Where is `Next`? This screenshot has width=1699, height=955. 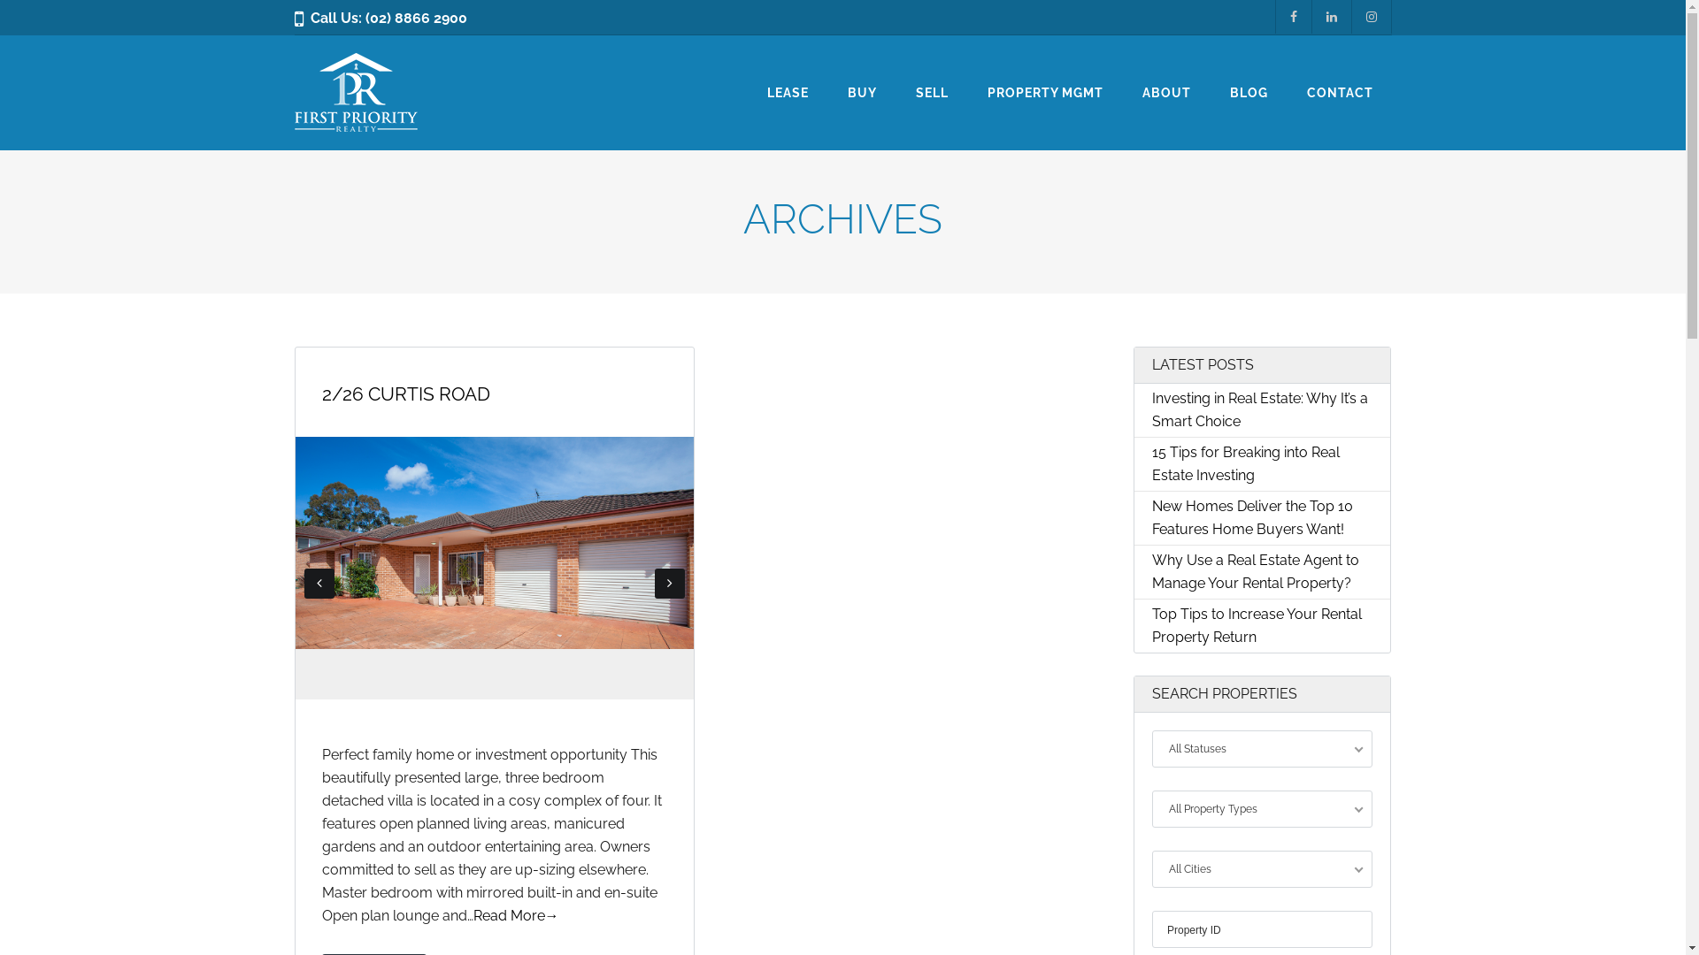
Next is located at coordinates (670, 584).